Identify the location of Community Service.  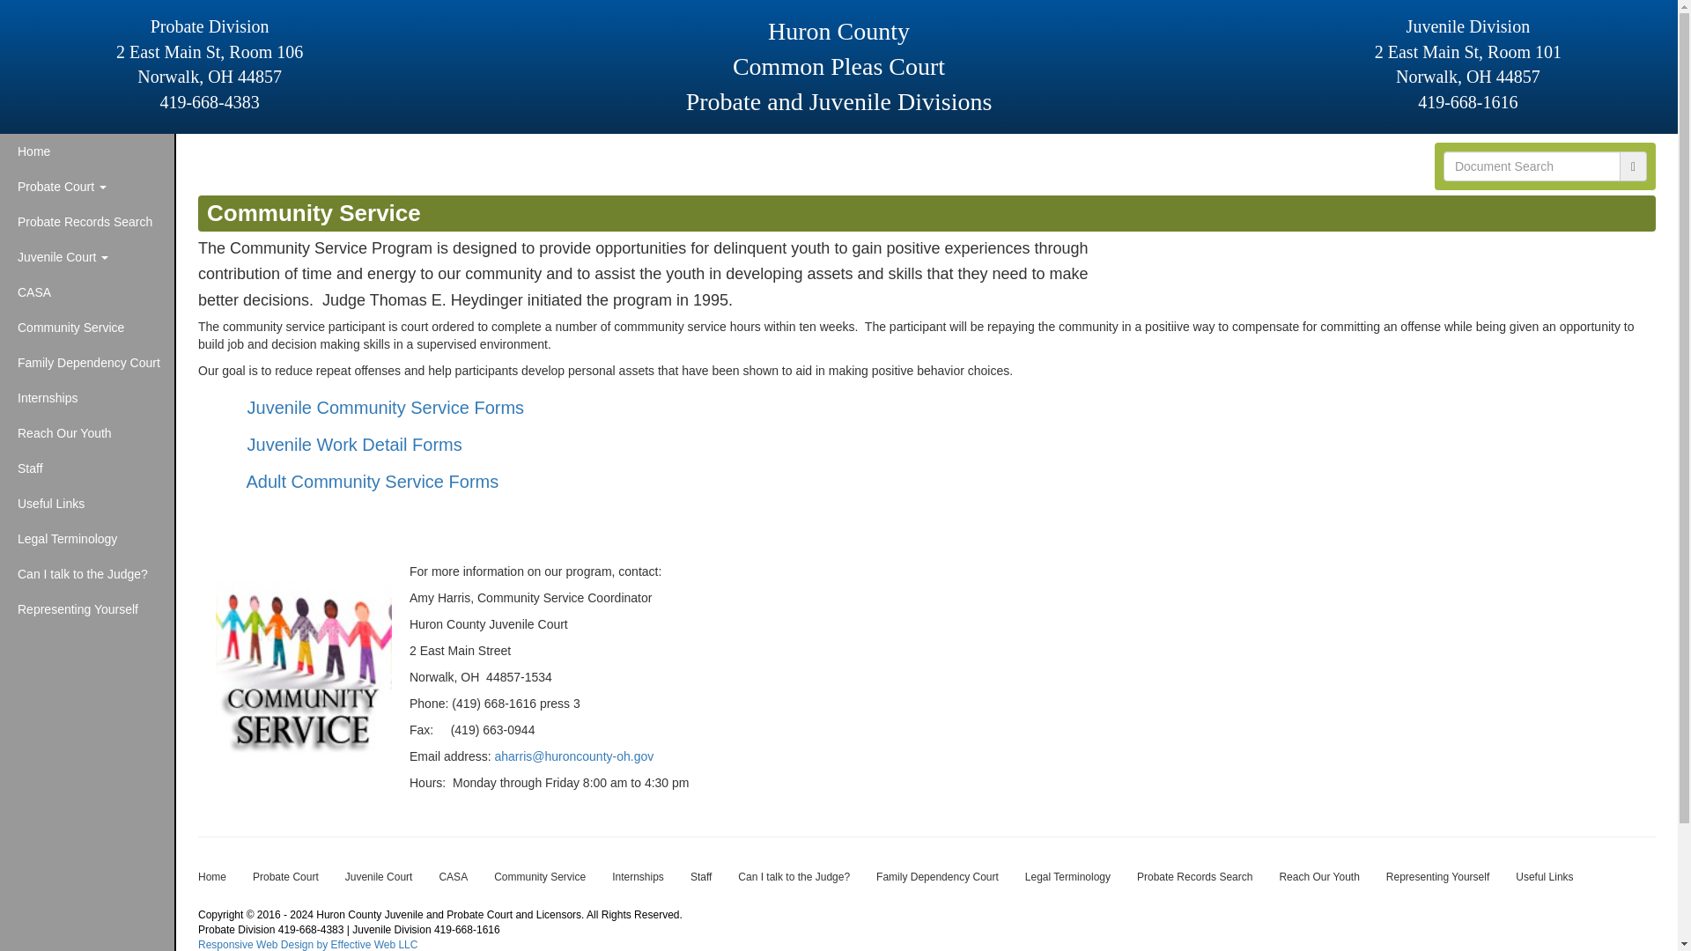
(86, 328).